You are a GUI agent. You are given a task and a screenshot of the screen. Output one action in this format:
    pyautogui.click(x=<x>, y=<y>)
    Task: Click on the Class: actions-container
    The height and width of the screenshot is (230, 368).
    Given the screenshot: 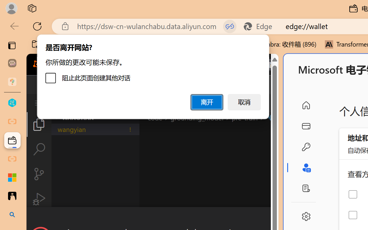 What is the action you would take?
    pyautogui.click(x=152, y=217)
    